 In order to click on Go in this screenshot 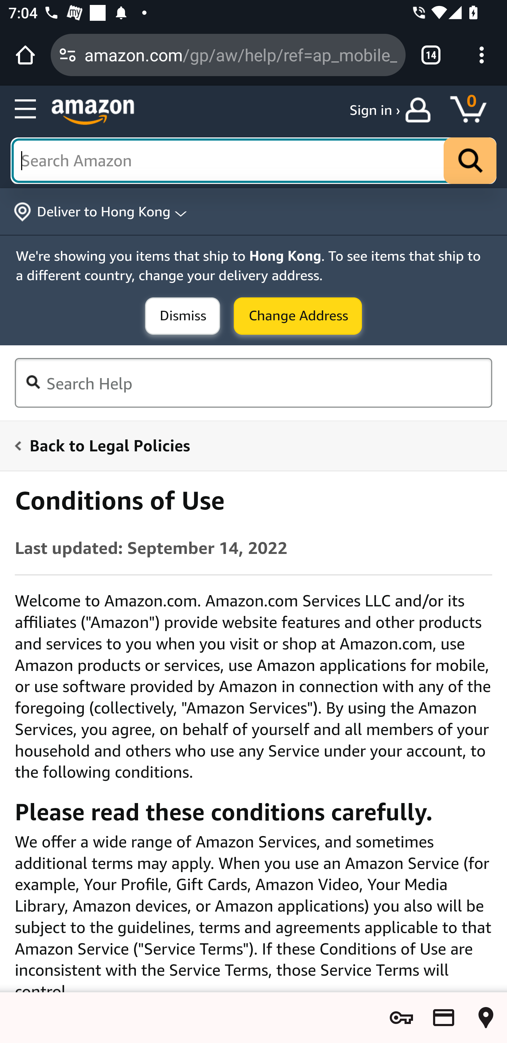, I will do `click(470, 160)`.